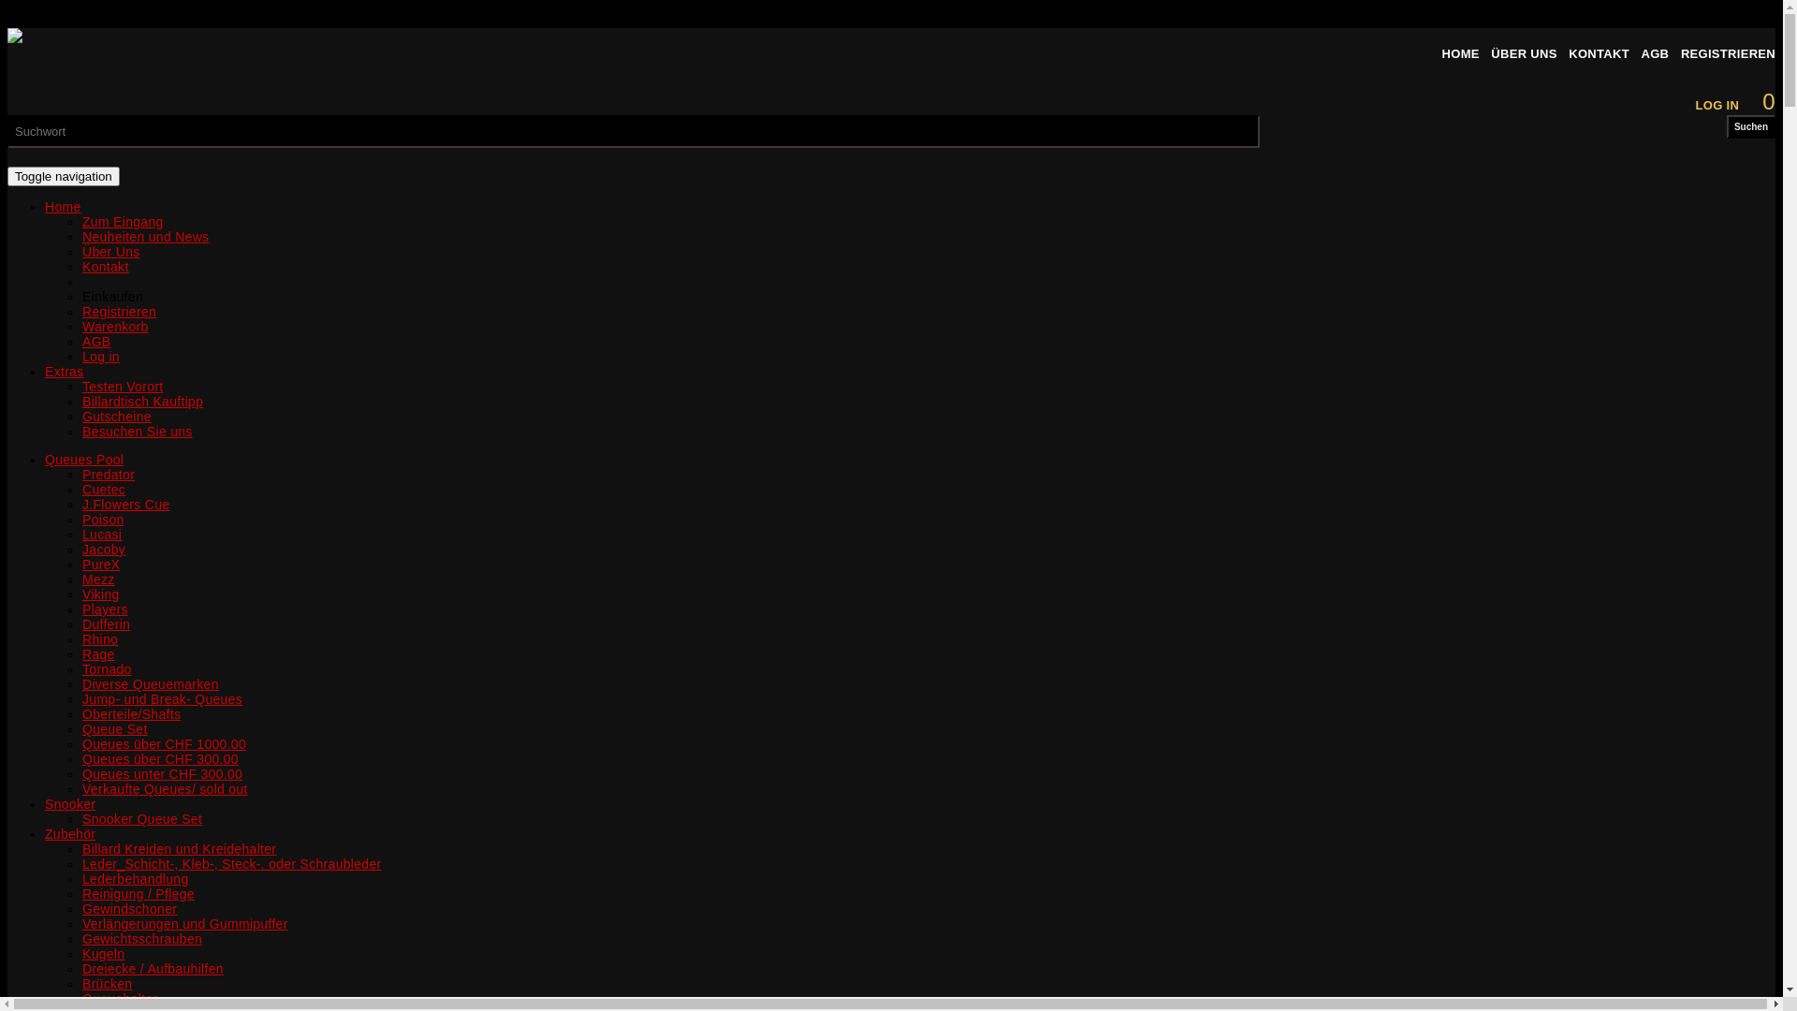  Describe the element at coordinates (1751, 127) in the screenshot. I see `Suchen` at that location.